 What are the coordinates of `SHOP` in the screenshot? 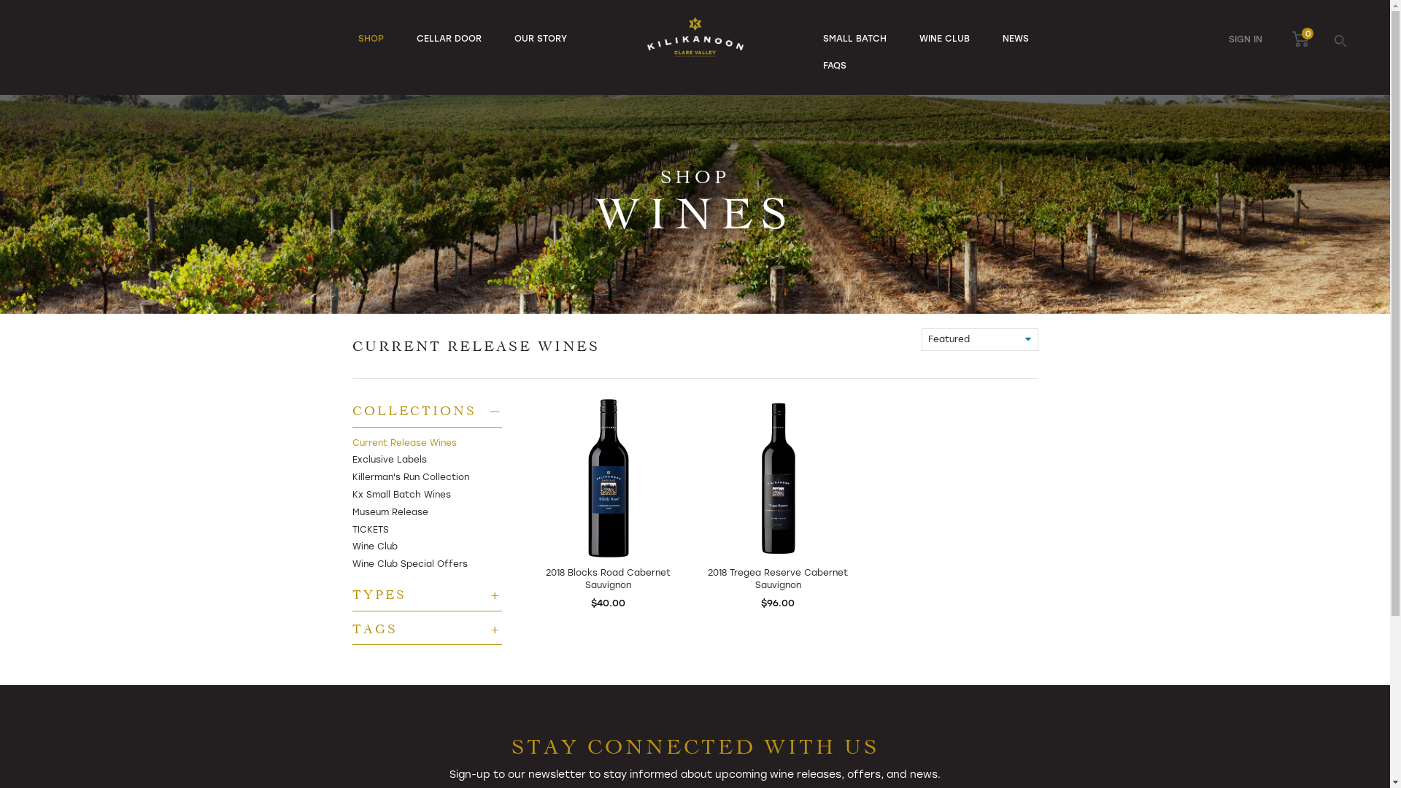 It's located at (371, 39).